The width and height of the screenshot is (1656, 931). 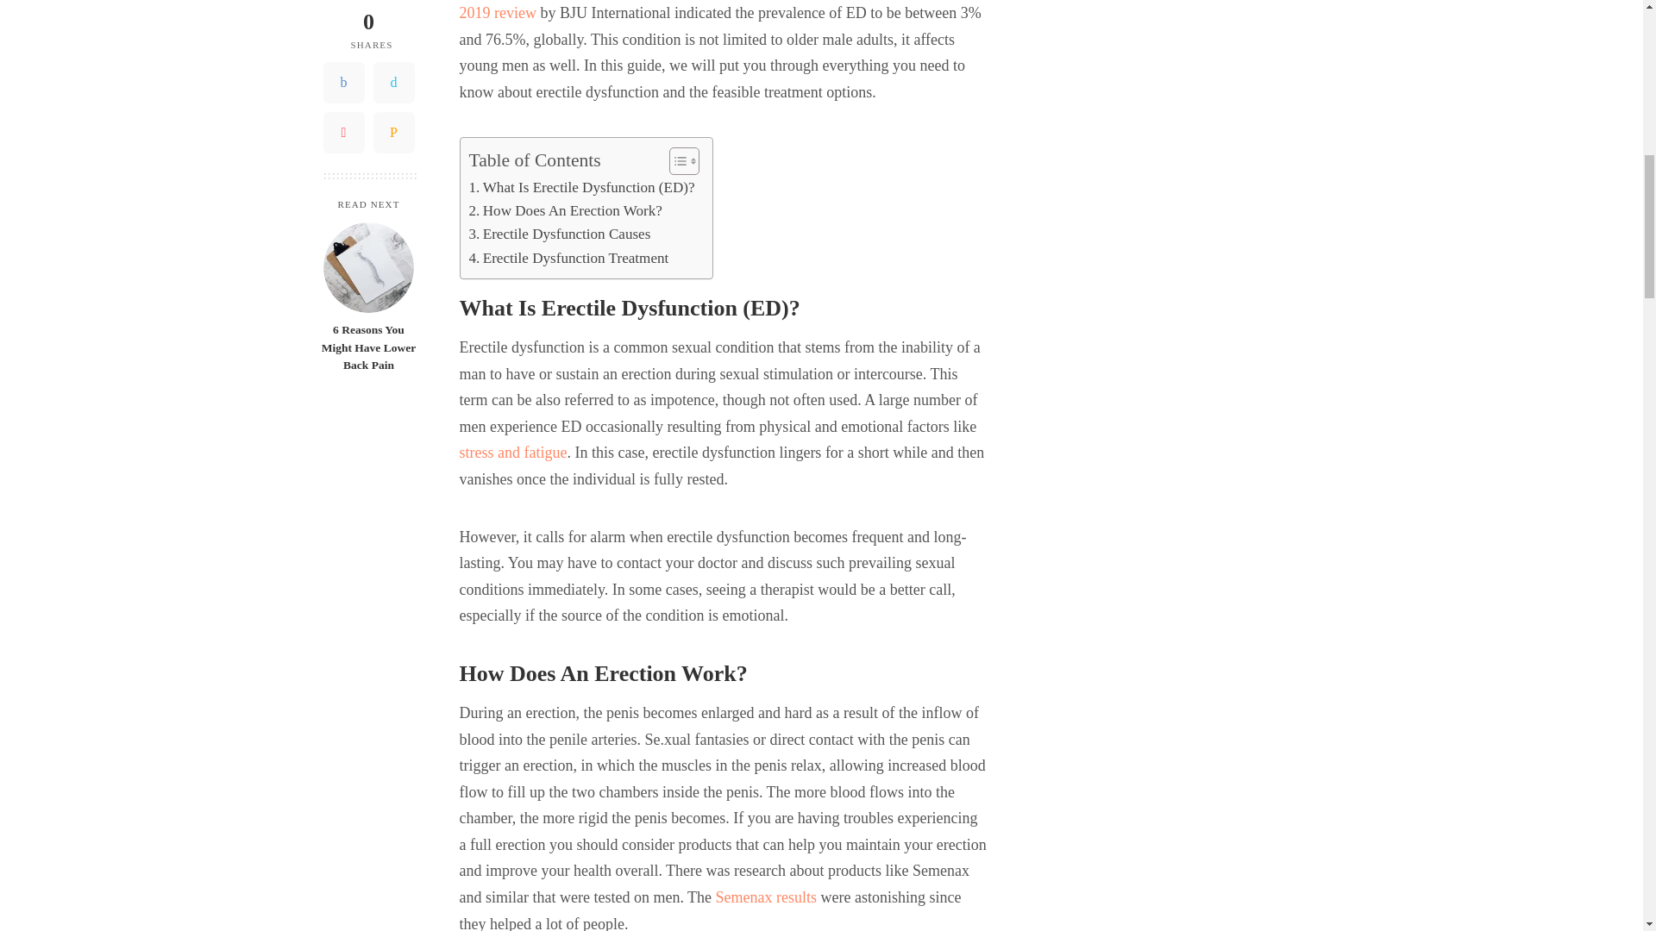 What do you see at coordinates (393, 8) in the screenshot?
I see `Twitter` at bounding box center [393, 8].